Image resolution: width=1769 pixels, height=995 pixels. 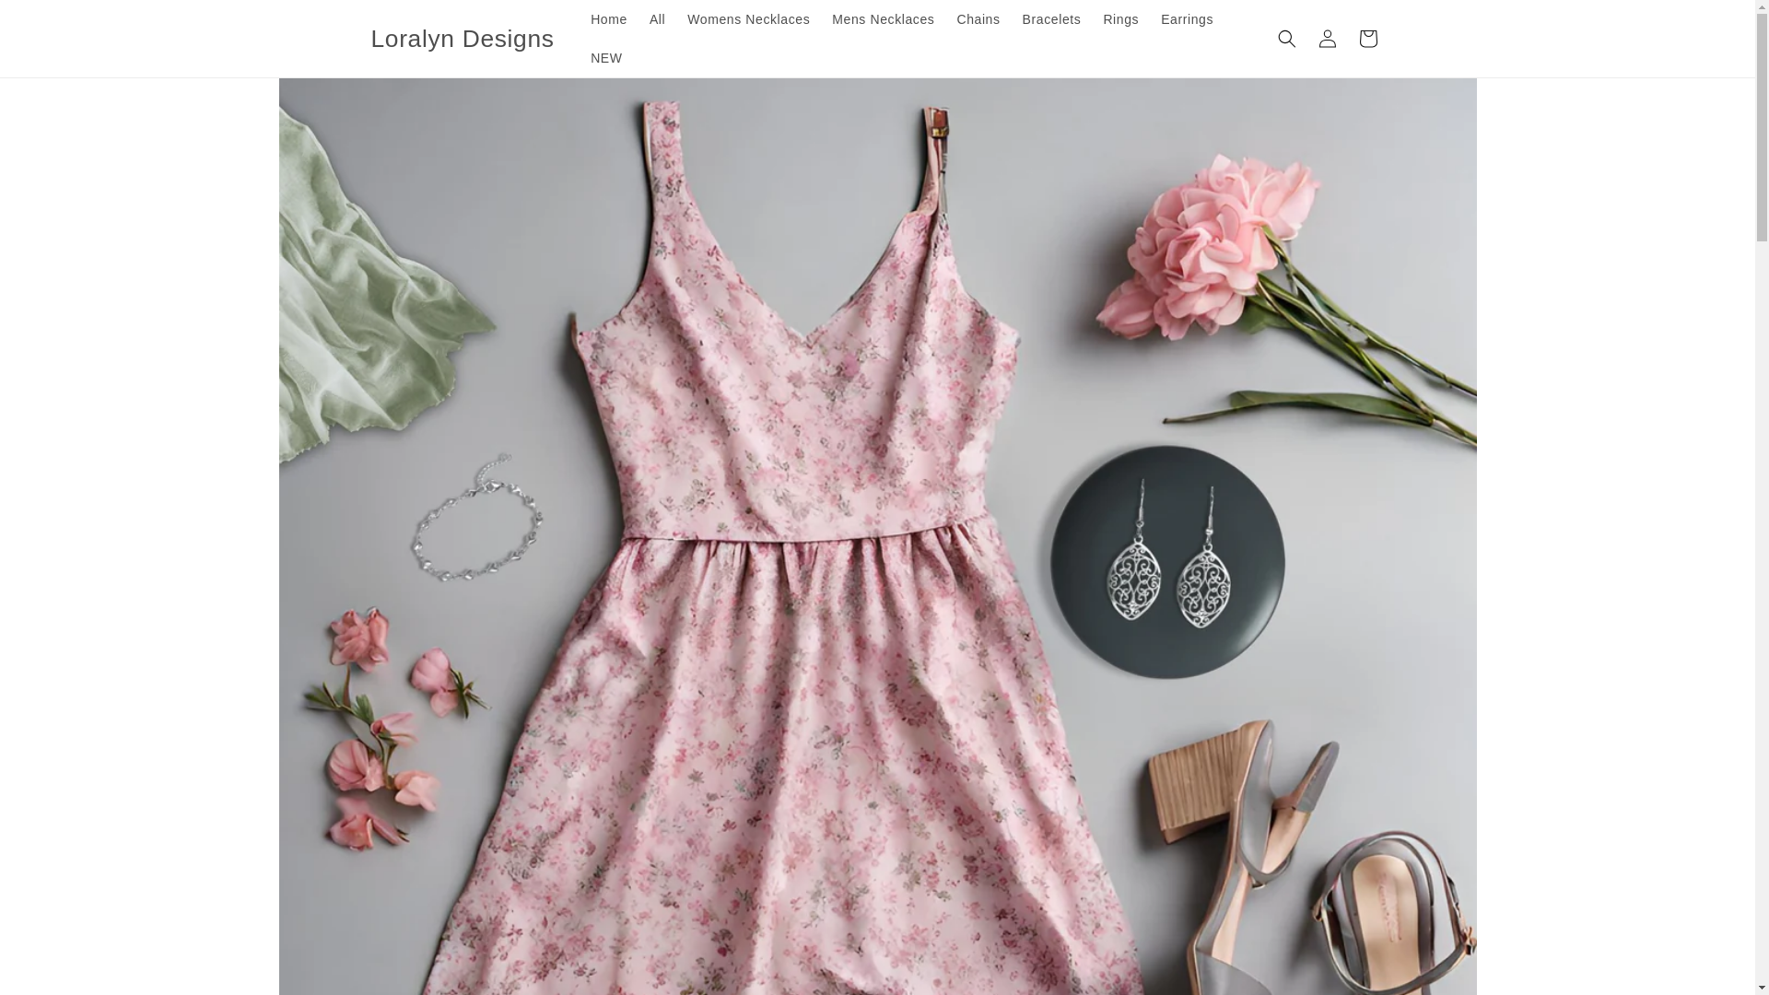 I want to click on Chains, so click(x=977, y=19).